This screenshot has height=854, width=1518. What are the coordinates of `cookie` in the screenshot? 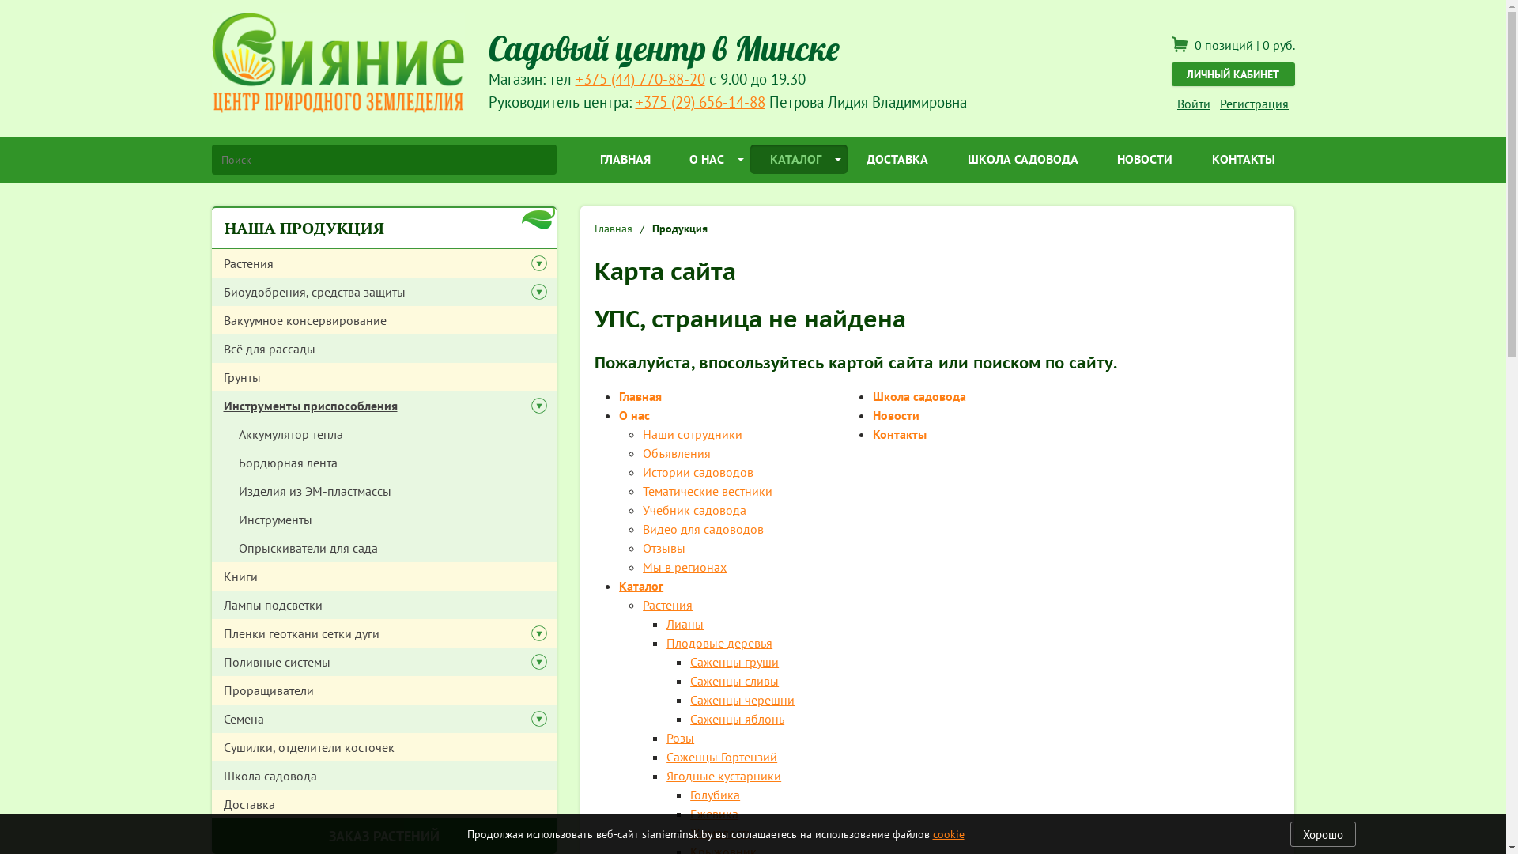 It's located at (949, 834).